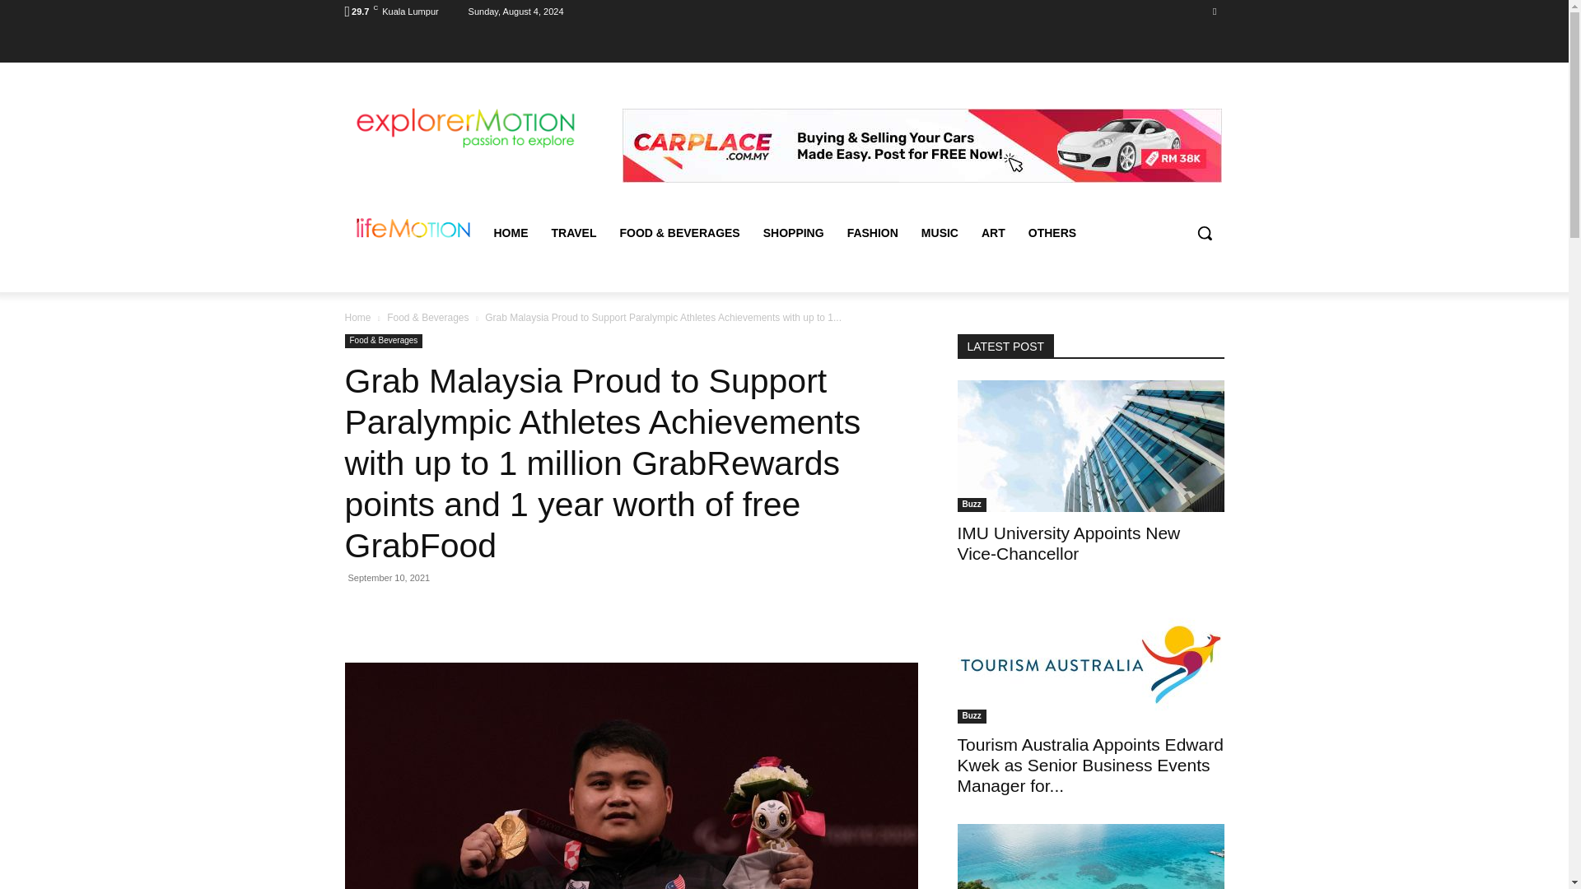  What do you see at coordinates (993, 232) in the screenshot?
I see `ART` at bounding box center [993, 232].